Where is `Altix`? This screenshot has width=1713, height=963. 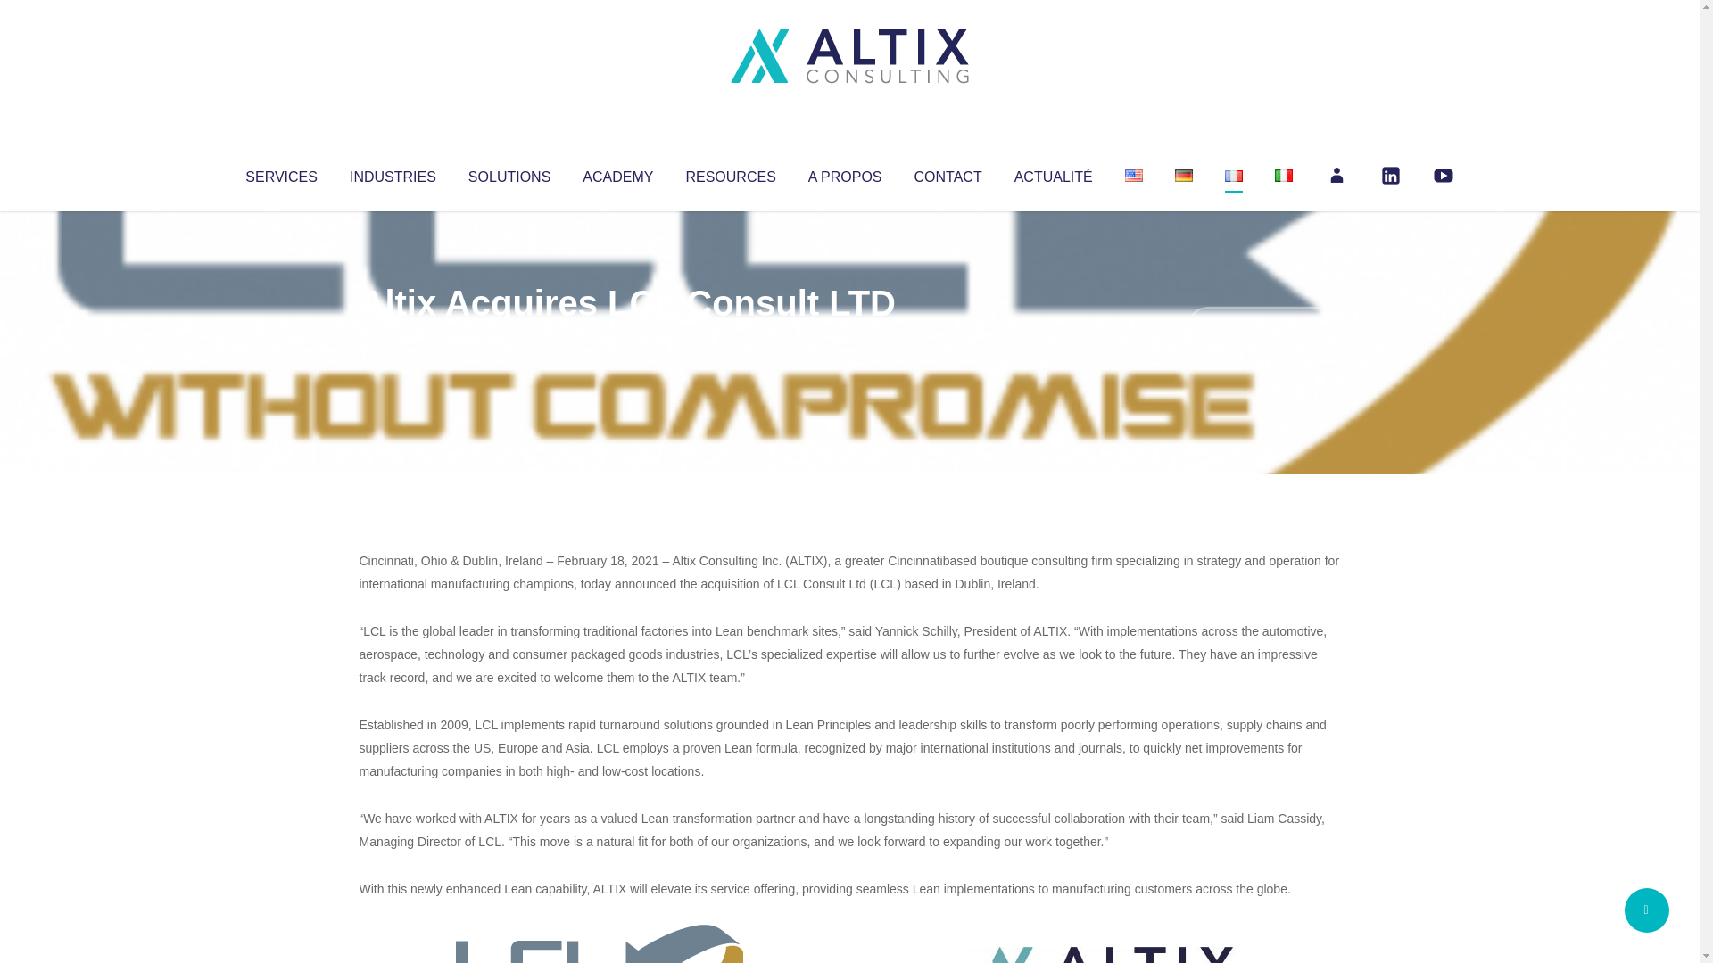 Altix is located at coordinates (393, 339).